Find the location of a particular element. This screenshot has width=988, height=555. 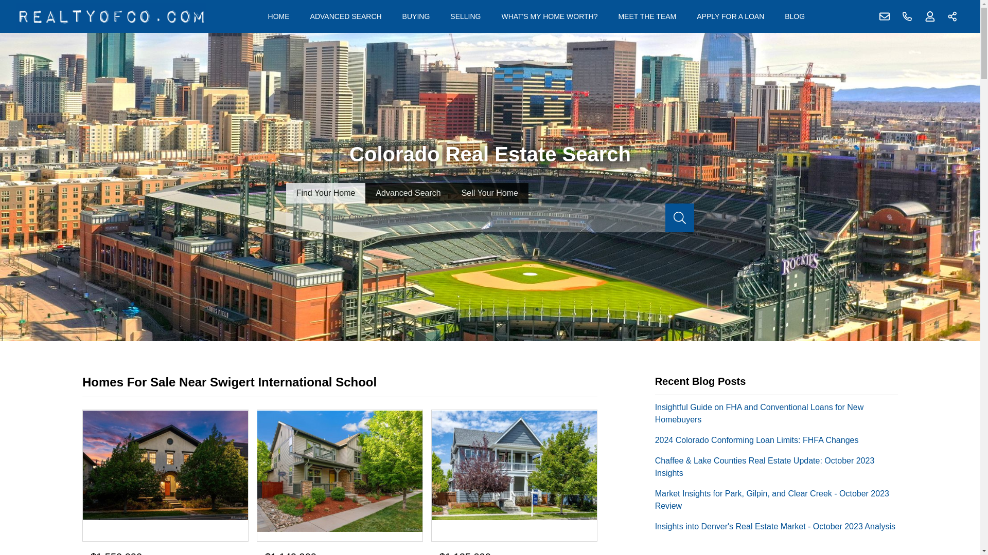

Contact us is located at coordinates (885, 16).